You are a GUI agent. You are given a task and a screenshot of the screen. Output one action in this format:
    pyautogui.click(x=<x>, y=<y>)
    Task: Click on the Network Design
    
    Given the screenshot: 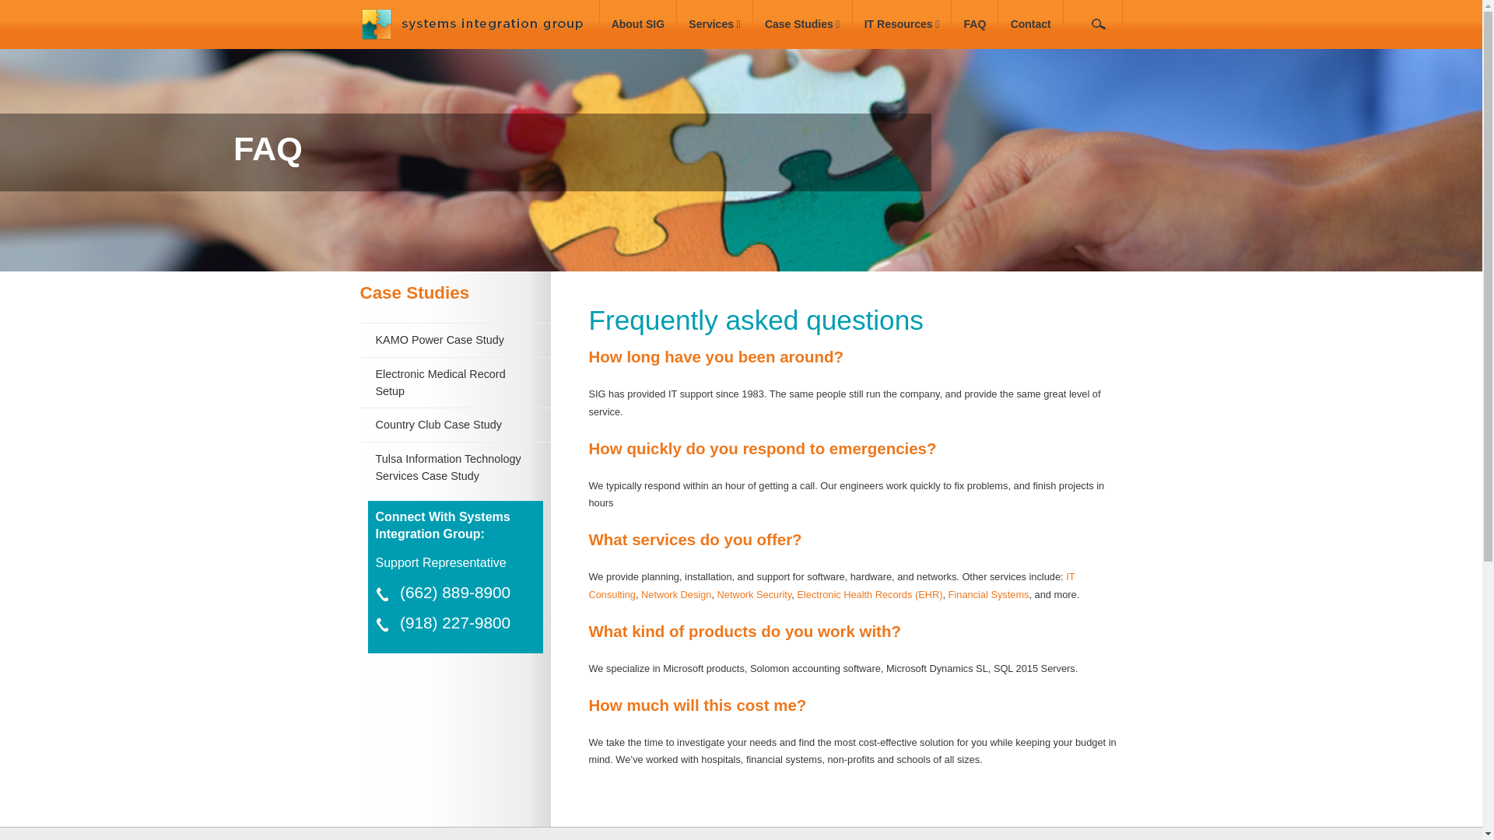 What is the action you would take?
    pyautogui.click(x=675, y=594)
    